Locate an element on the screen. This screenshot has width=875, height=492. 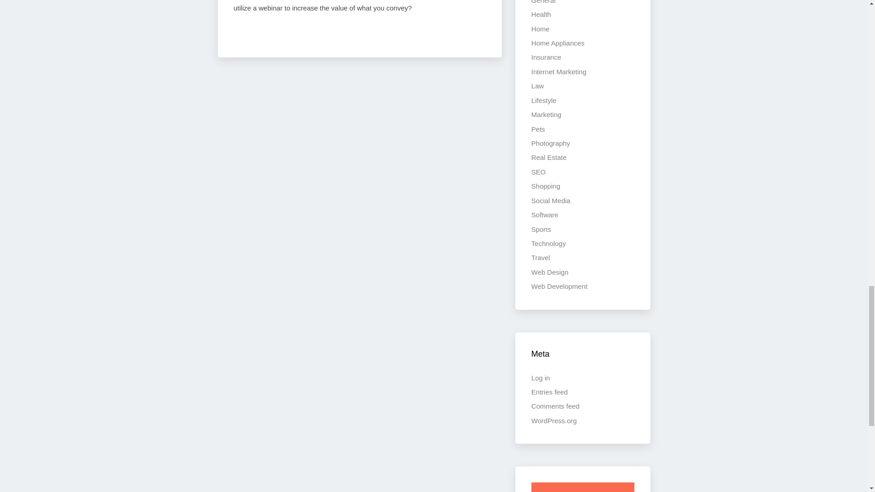
Law is located at coordinates (538, 86).